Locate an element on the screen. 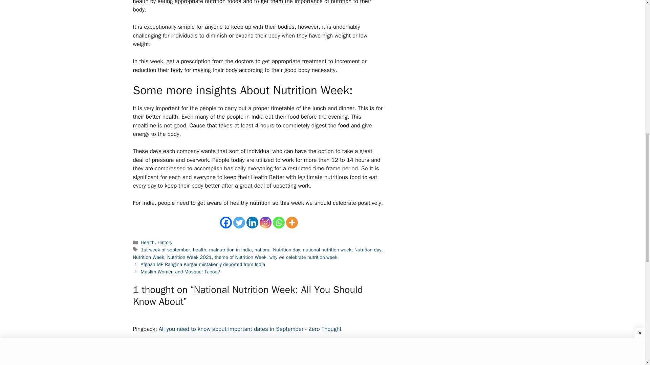 This screenshot has width=650, height=365. More is located at coordinates (292, 222).